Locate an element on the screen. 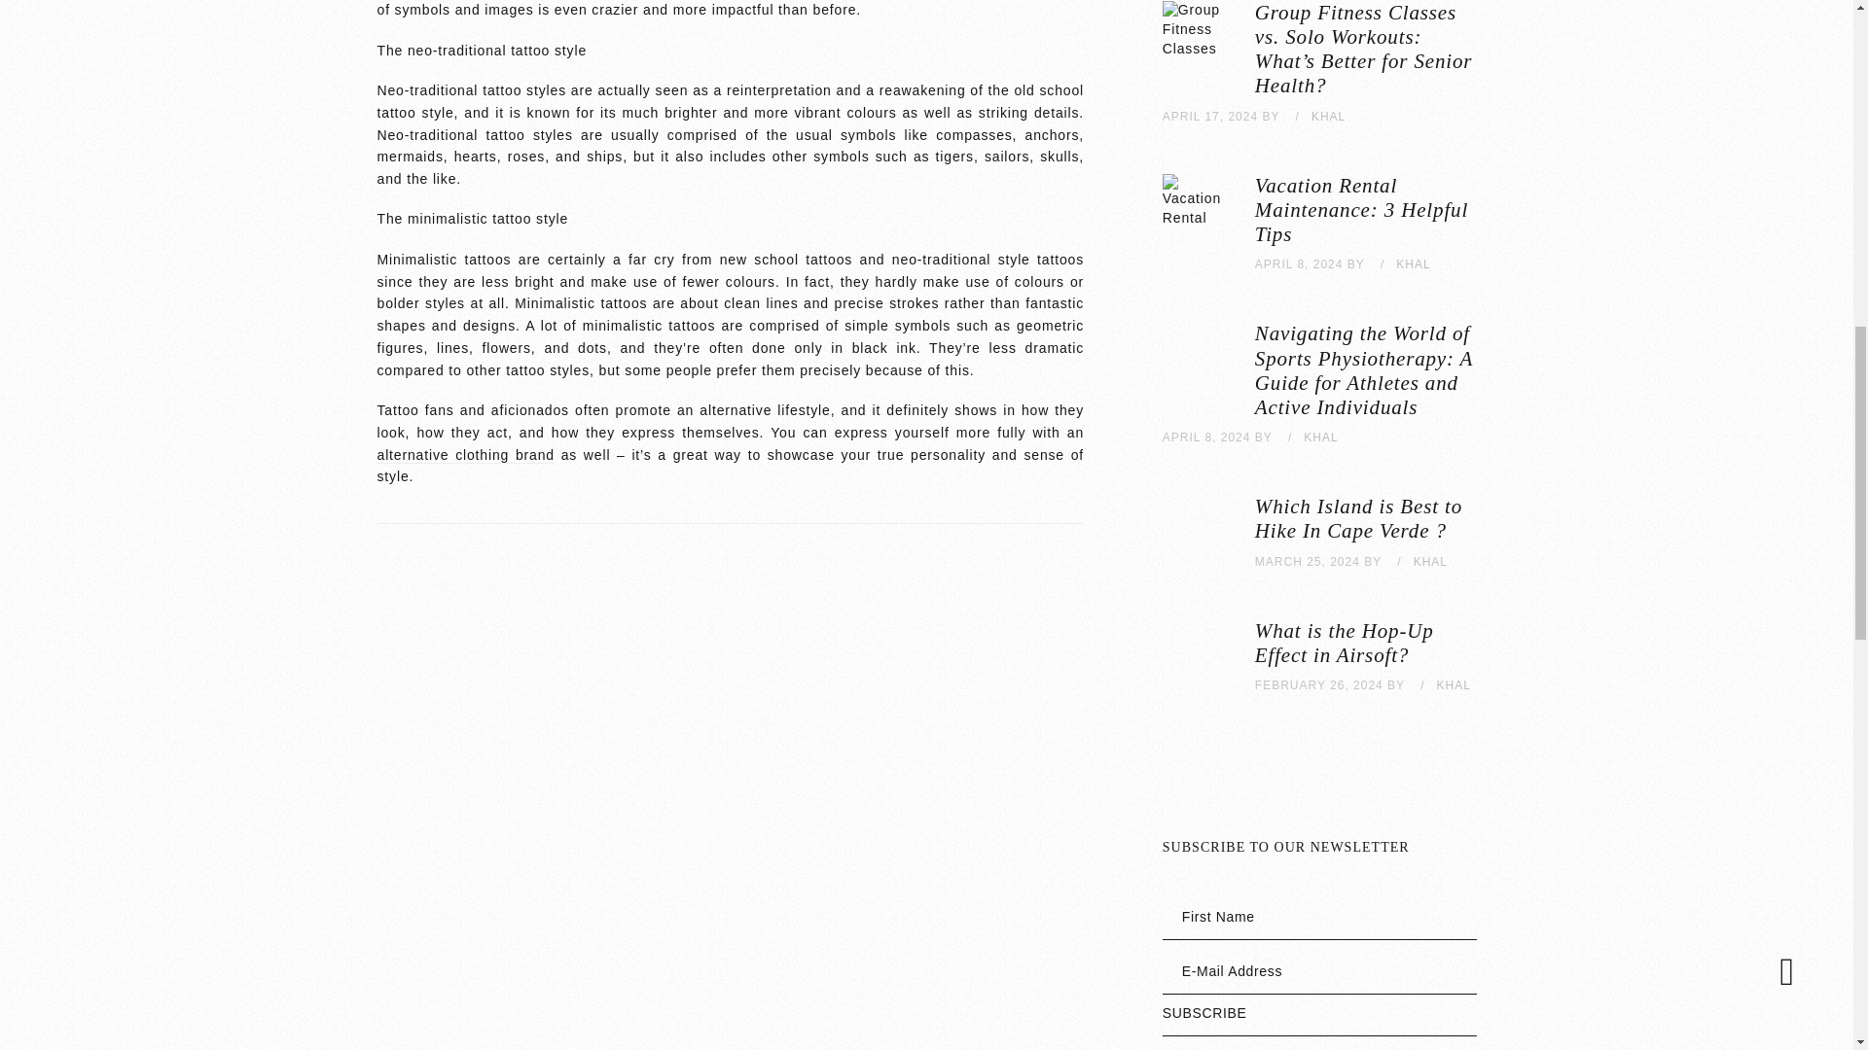 This screenshot has width=1868, height=1050. alternative clothing brand is located at coordinates (465, 455).